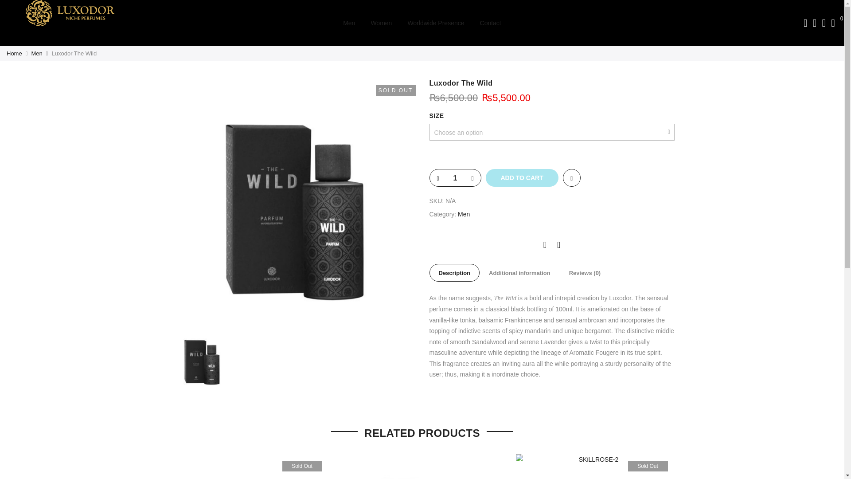 The width and height of the screenshot is (851, 479). What do you see at coordinates (455, 178) in the screenshot?
I see `Qty` at bounding box center [455, 178].